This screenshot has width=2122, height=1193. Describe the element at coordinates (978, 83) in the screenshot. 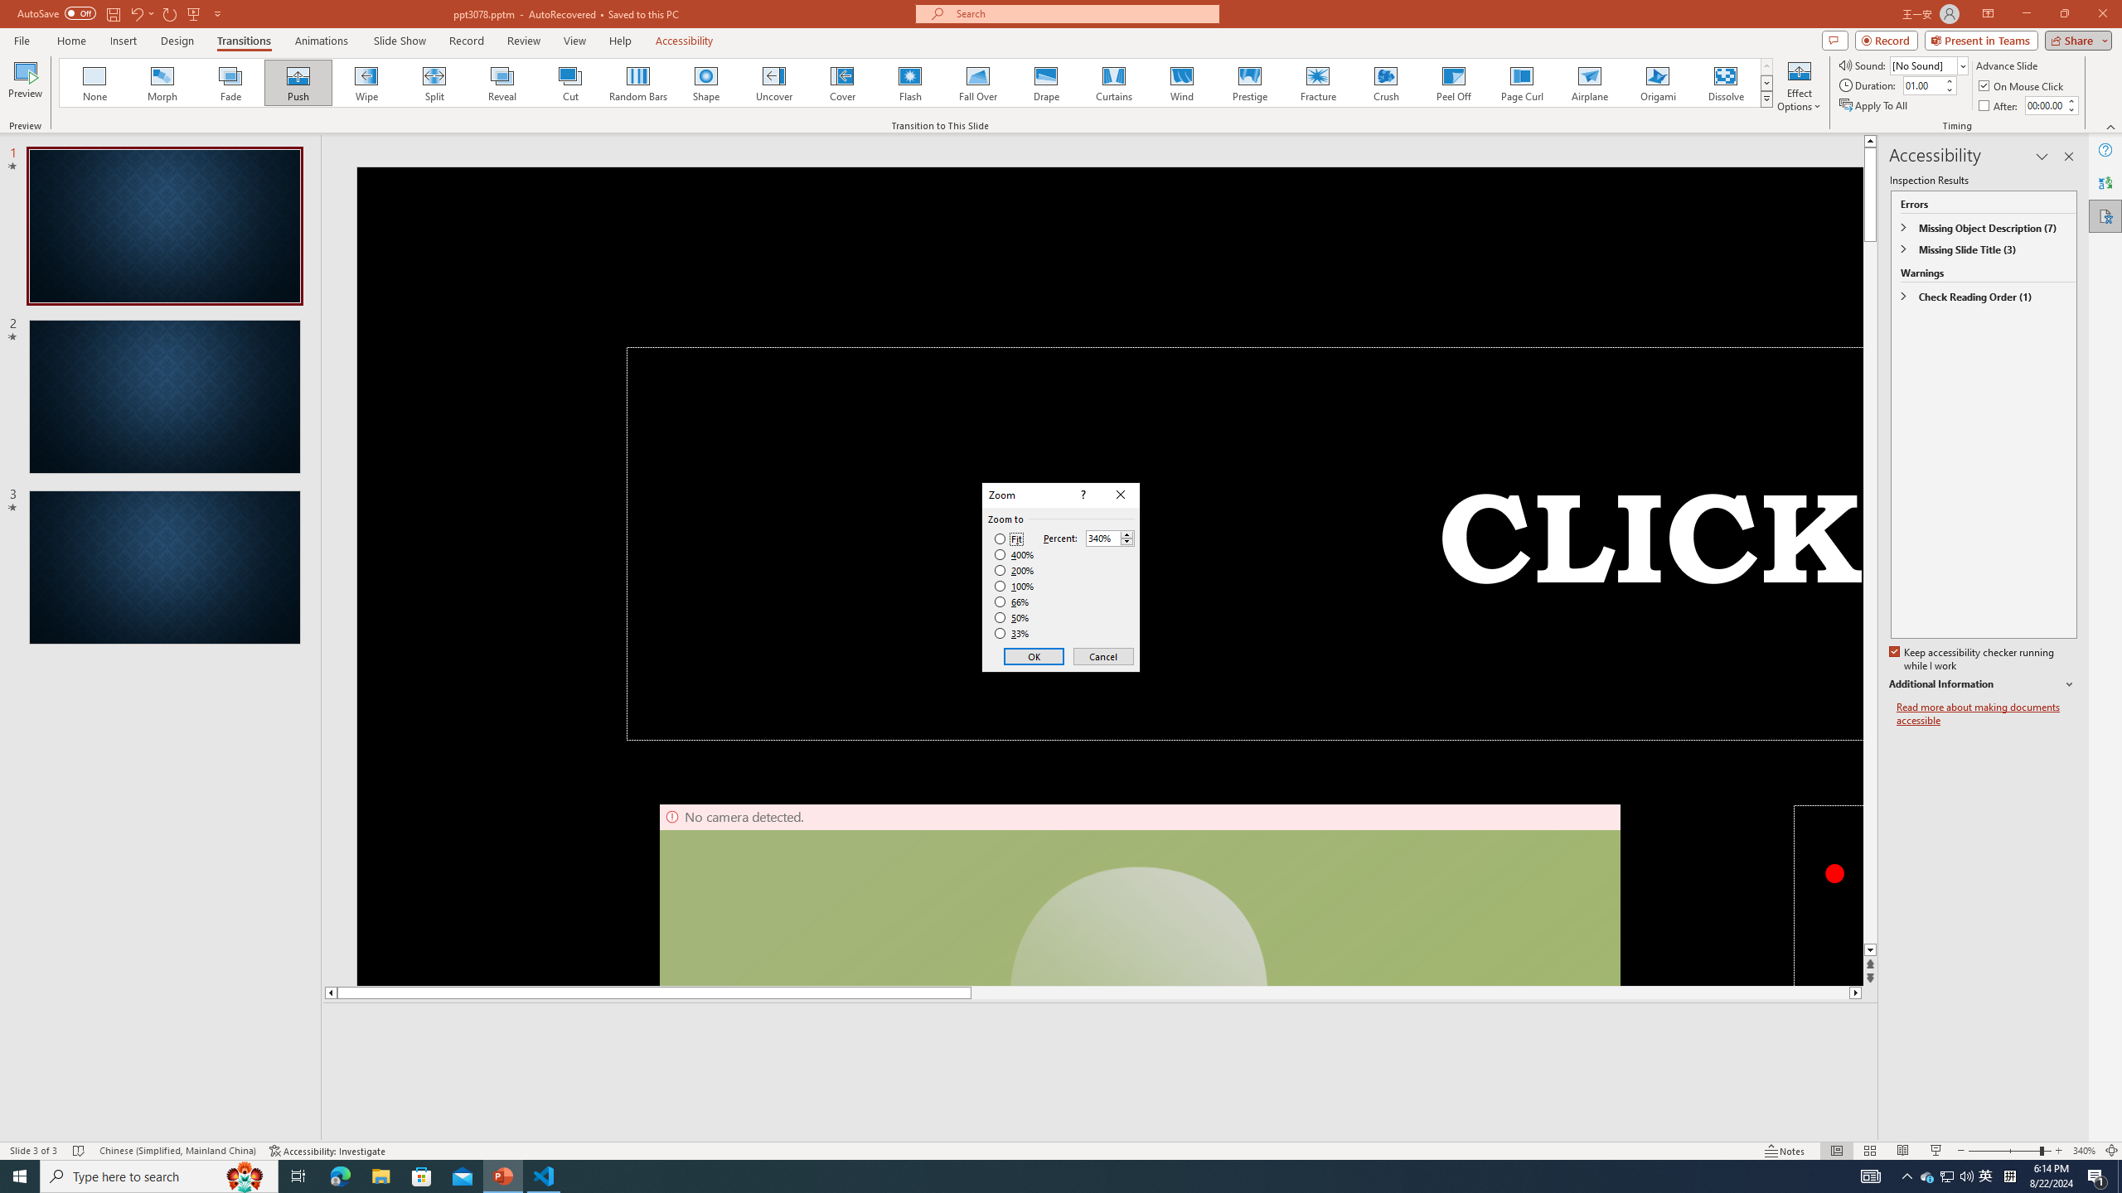

I see `Fall Over` at that location.